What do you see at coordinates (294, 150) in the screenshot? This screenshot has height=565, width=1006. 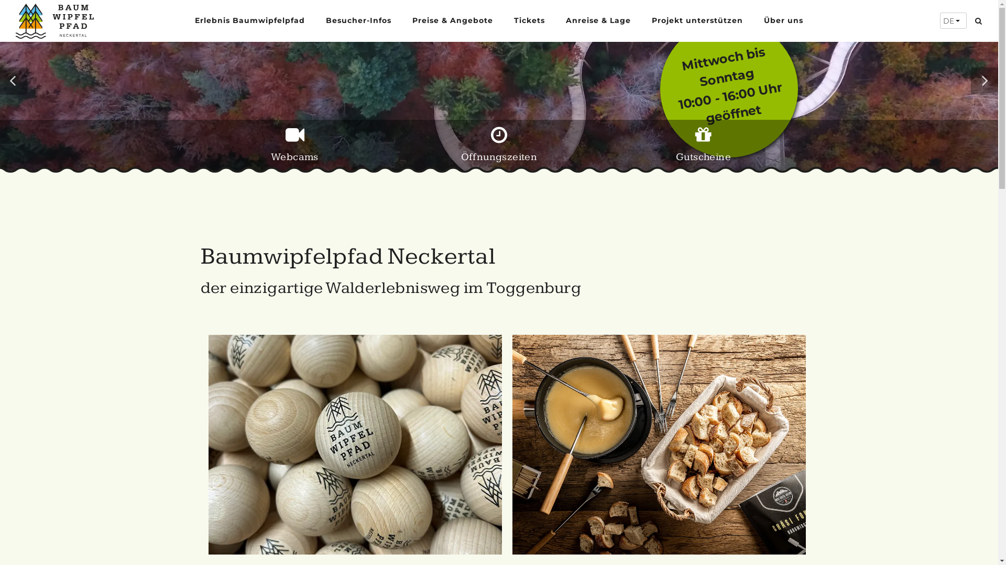 I see `Webcams` at bounding box center [294, 150].